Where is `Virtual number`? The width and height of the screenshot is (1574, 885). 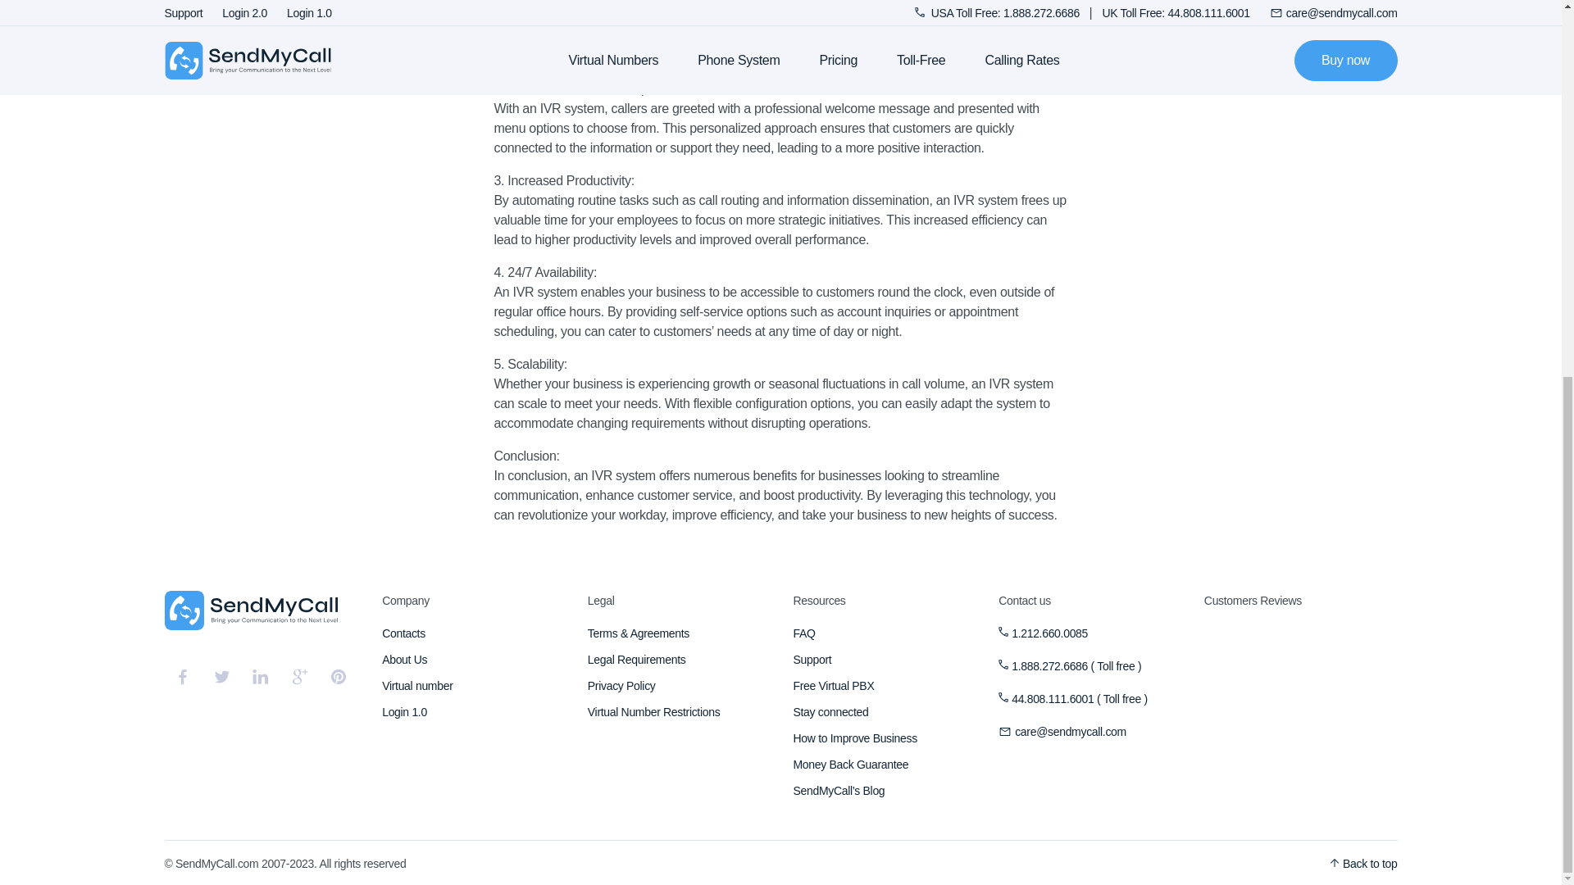
Virtual number is located at coordinates (472, 685).